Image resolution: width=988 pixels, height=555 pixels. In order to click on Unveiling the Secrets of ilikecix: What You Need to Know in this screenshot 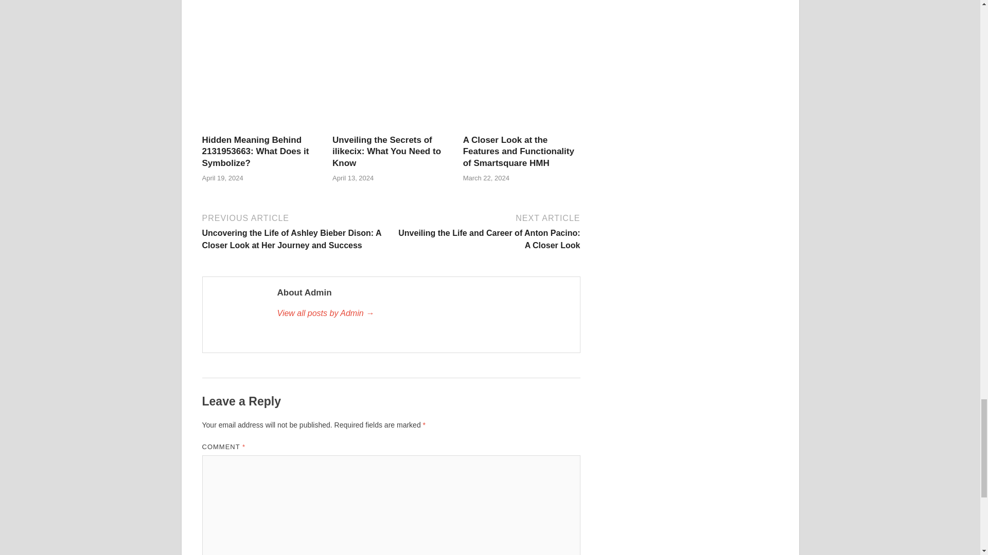, I will do `click(386, 151)`.